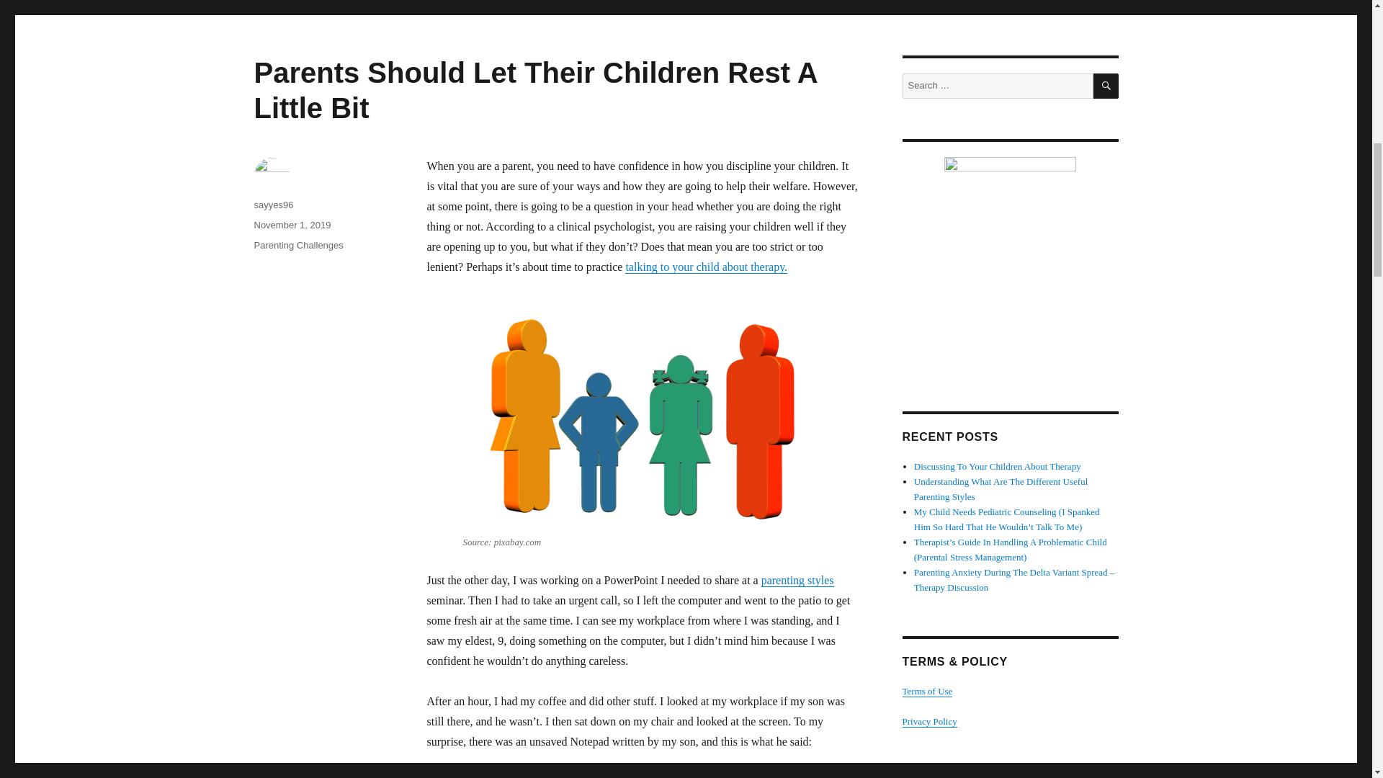  Describe the element at coordinates (1001, 488) in the screenshot. I see `Understanding What Are The Different Useful Parenting Styles` at that location.